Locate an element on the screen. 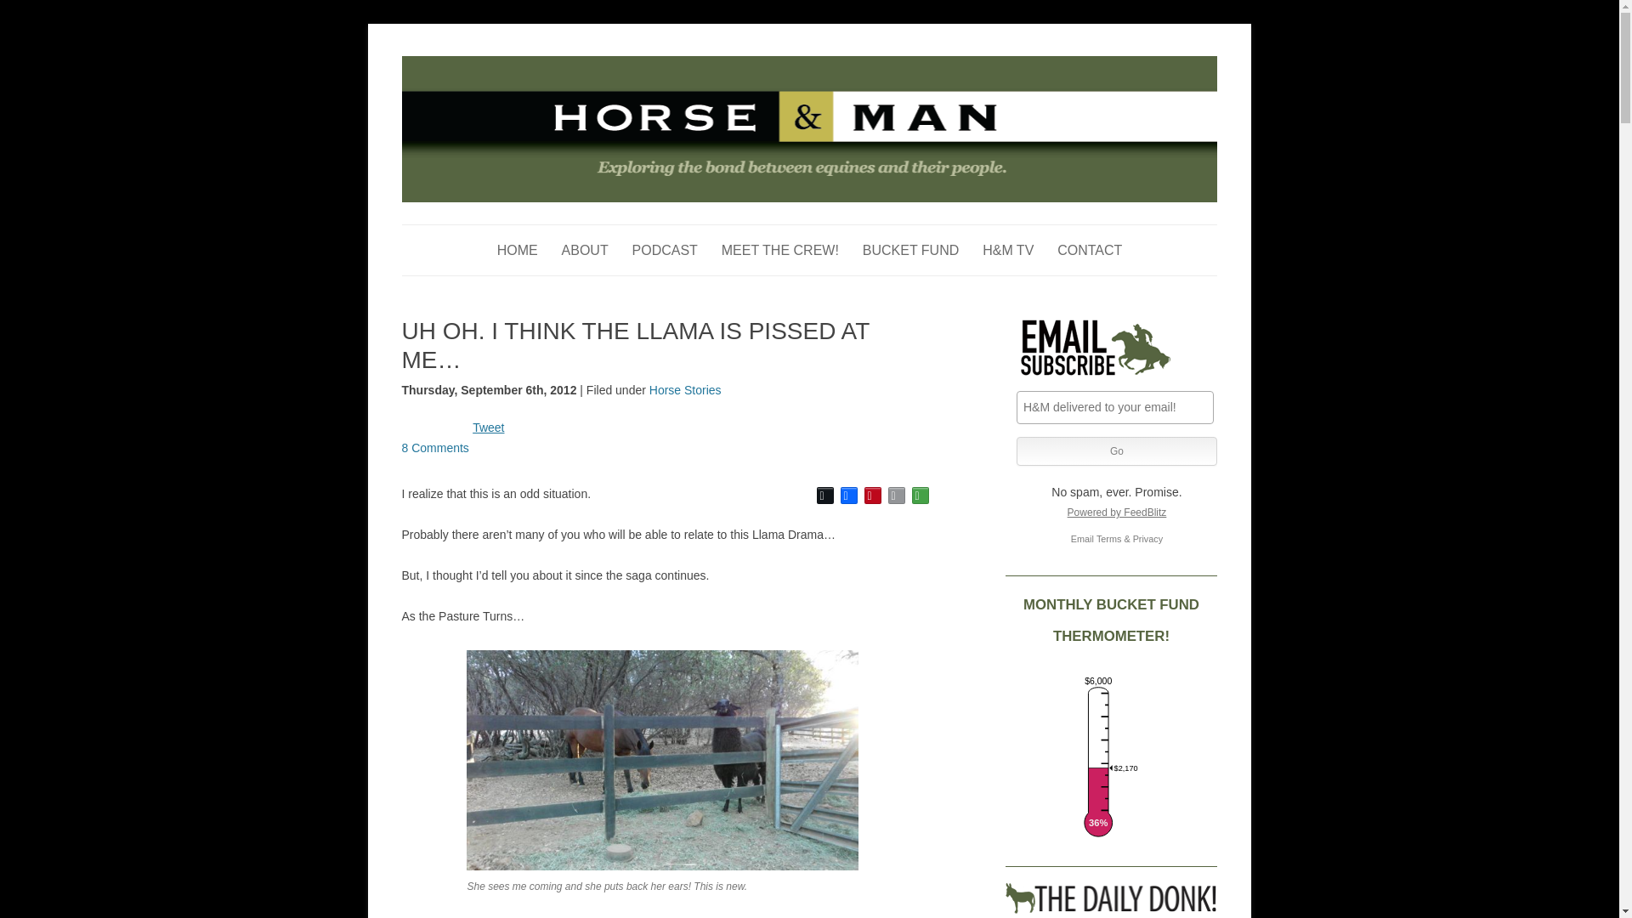 This screenshot has width=1632, height=918. BUCKET FUND is located at coordinates (911, 250).